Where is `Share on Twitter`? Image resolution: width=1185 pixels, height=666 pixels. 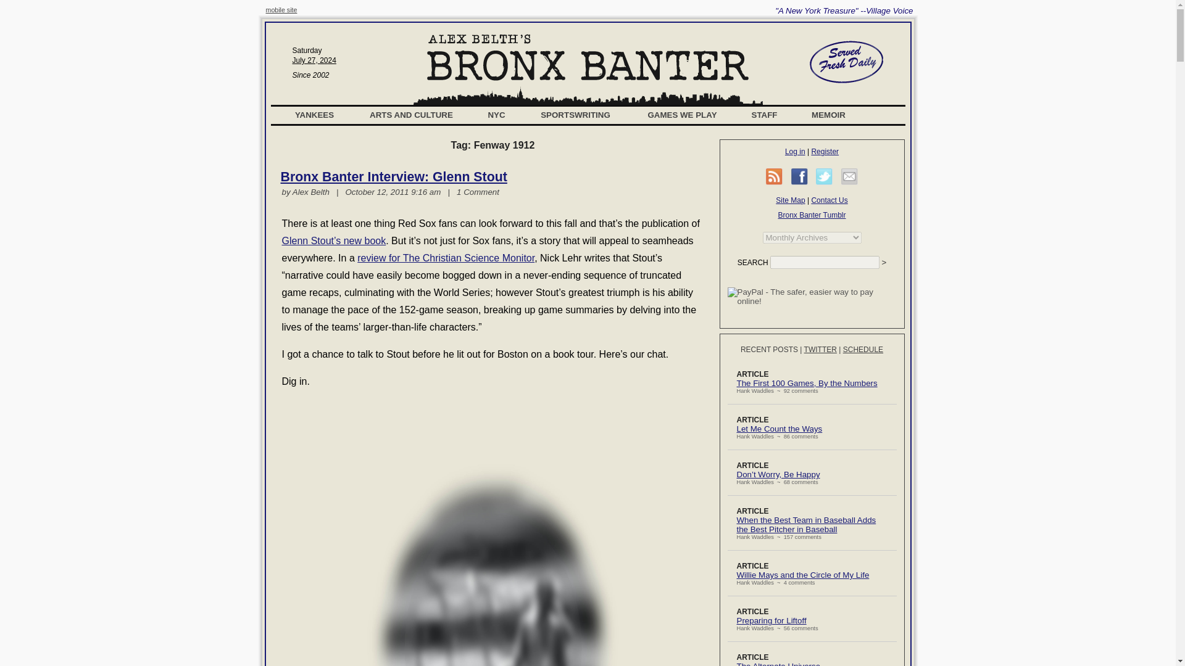
Share on Twitter is located at coordinates (825, 176).